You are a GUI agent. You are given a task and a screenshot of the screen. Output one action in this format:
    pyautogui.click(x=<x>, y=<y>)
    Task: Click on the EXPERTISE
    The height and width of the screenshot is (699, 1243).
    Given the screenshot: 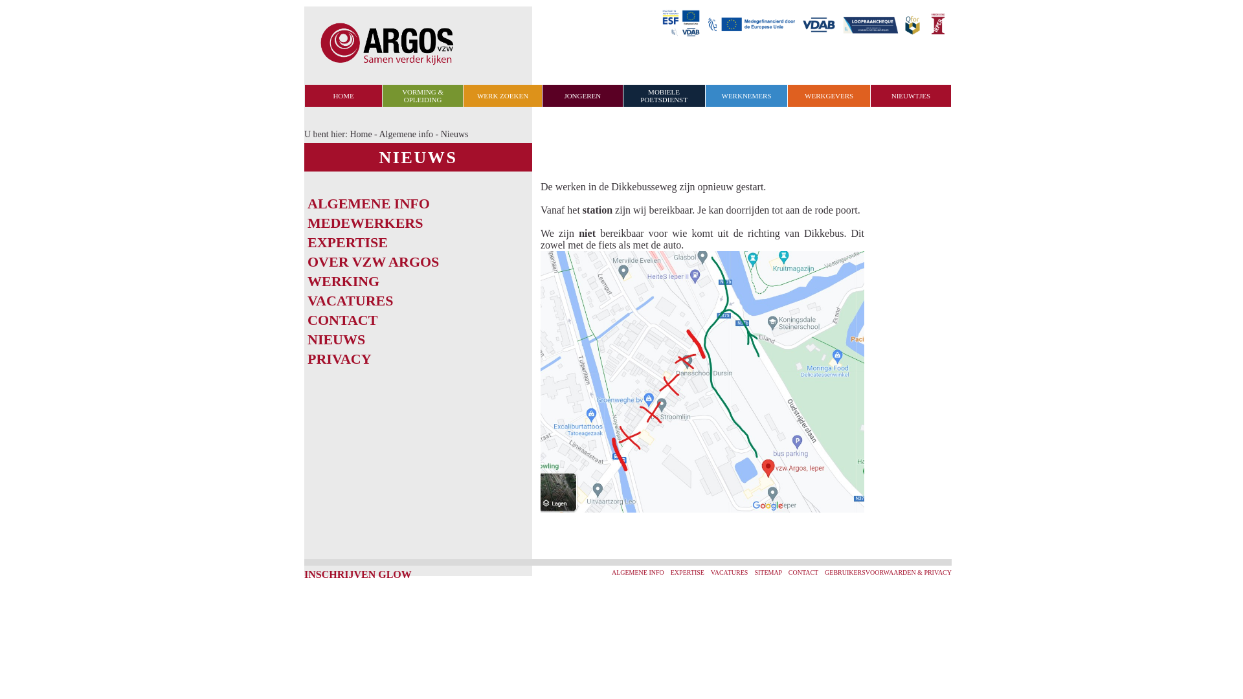 What is the action you would take?
    pyautogui.click(x=348, y=242)
    